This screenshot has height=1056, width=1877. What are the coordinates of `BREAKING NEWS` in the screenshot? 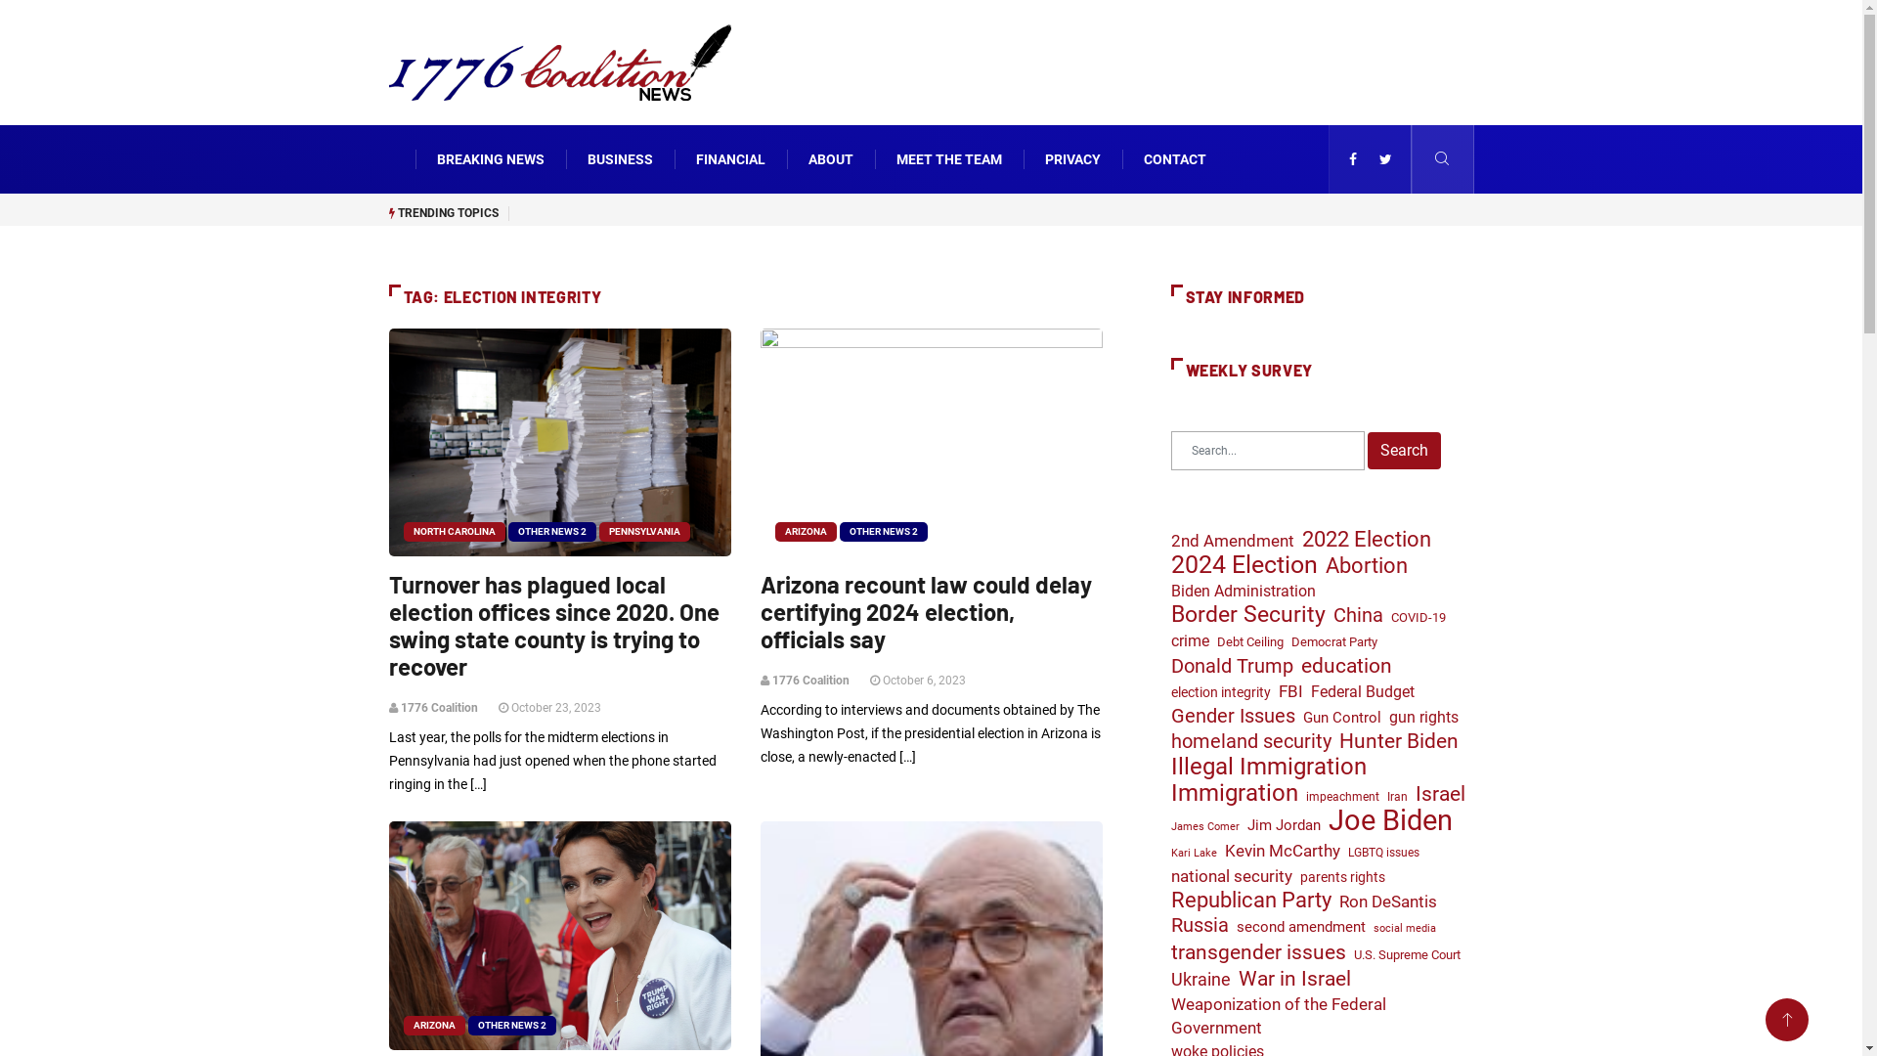 It's located at (490, 159).